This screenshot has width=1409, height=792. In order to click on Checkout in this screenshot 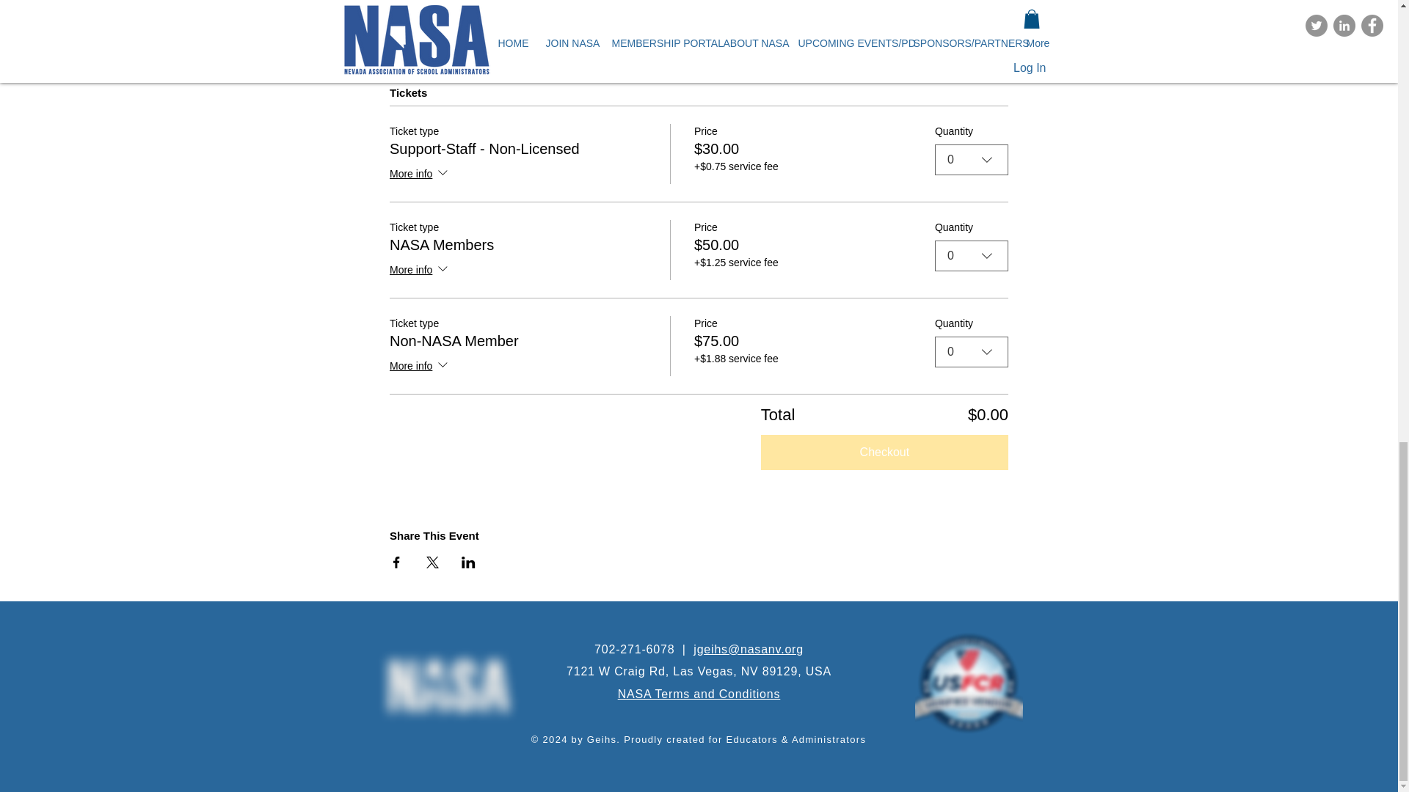, I will do `click(884, 452)`.